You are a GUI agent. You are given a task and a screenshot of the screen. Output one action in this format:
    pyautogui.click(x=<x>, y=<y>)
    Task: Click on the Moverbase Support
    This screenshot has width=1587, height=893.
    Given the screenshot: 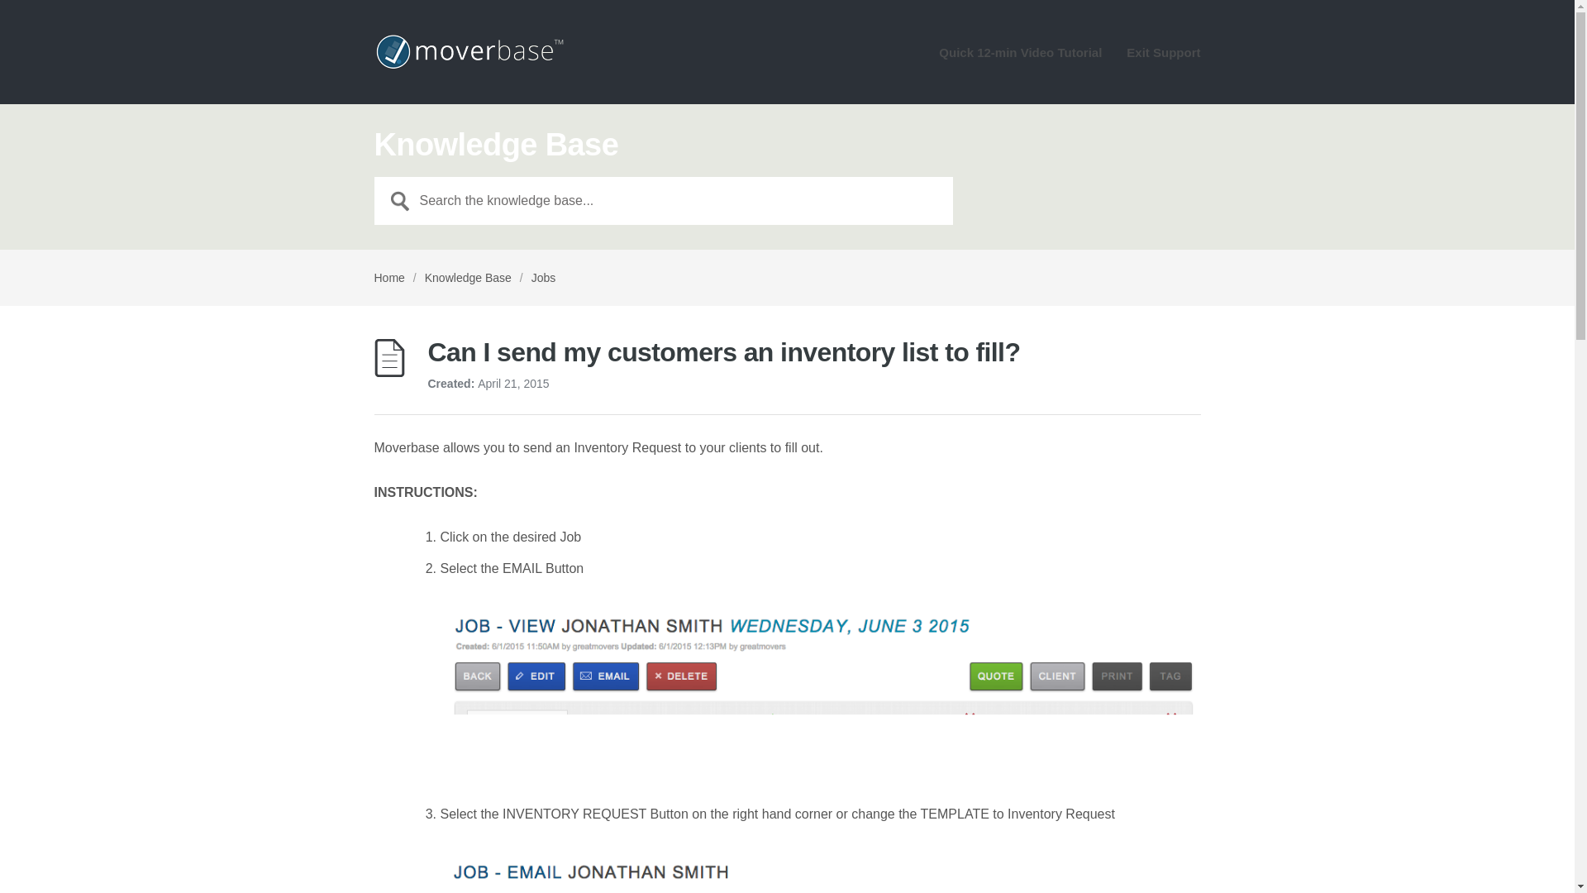 What is the action you would take?
    pyautogui.click(x=468, y=51)
    